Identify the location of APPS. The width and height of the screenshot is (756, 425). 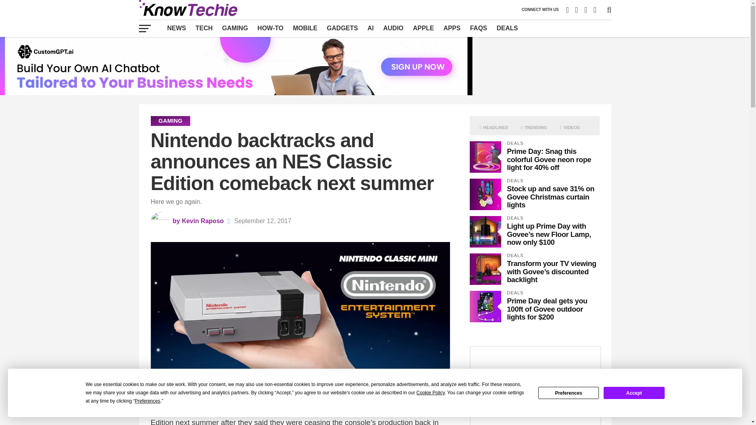
(452, 28).